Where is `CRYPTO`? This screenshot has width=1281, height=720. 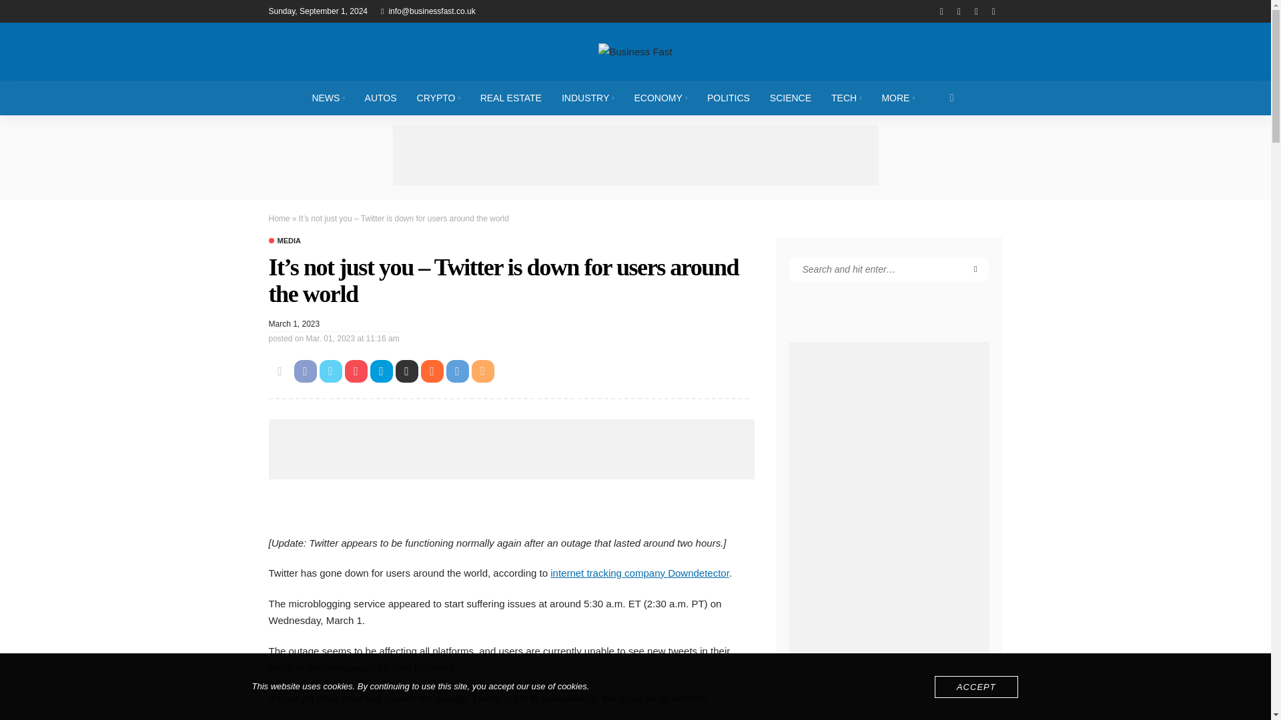 CRYPTO is located at coordinates (438, 97).